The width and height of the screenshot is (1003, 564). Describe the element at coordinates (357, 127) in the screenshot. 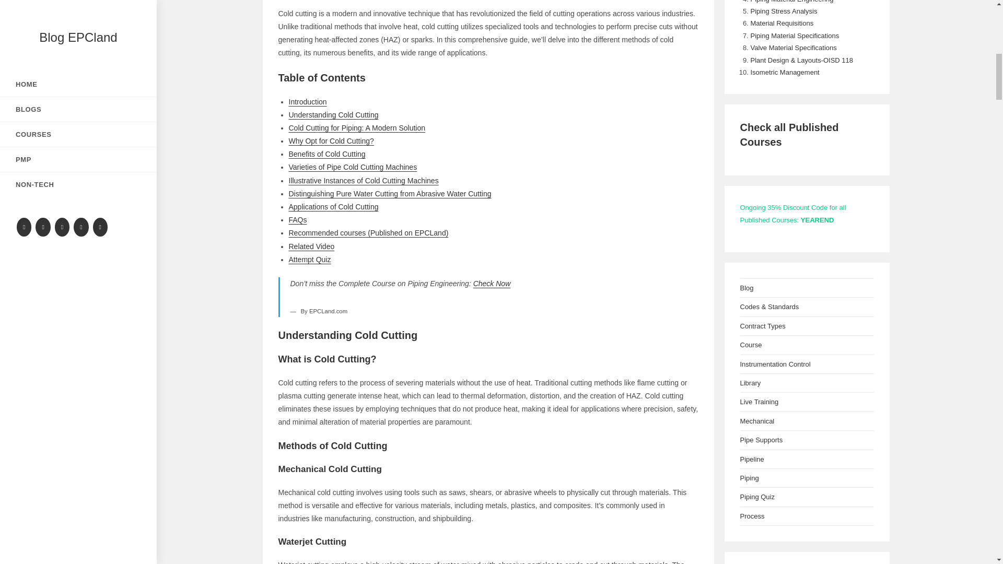

I see `Cold Cutting for Piping: A Modern Solution` at that location.